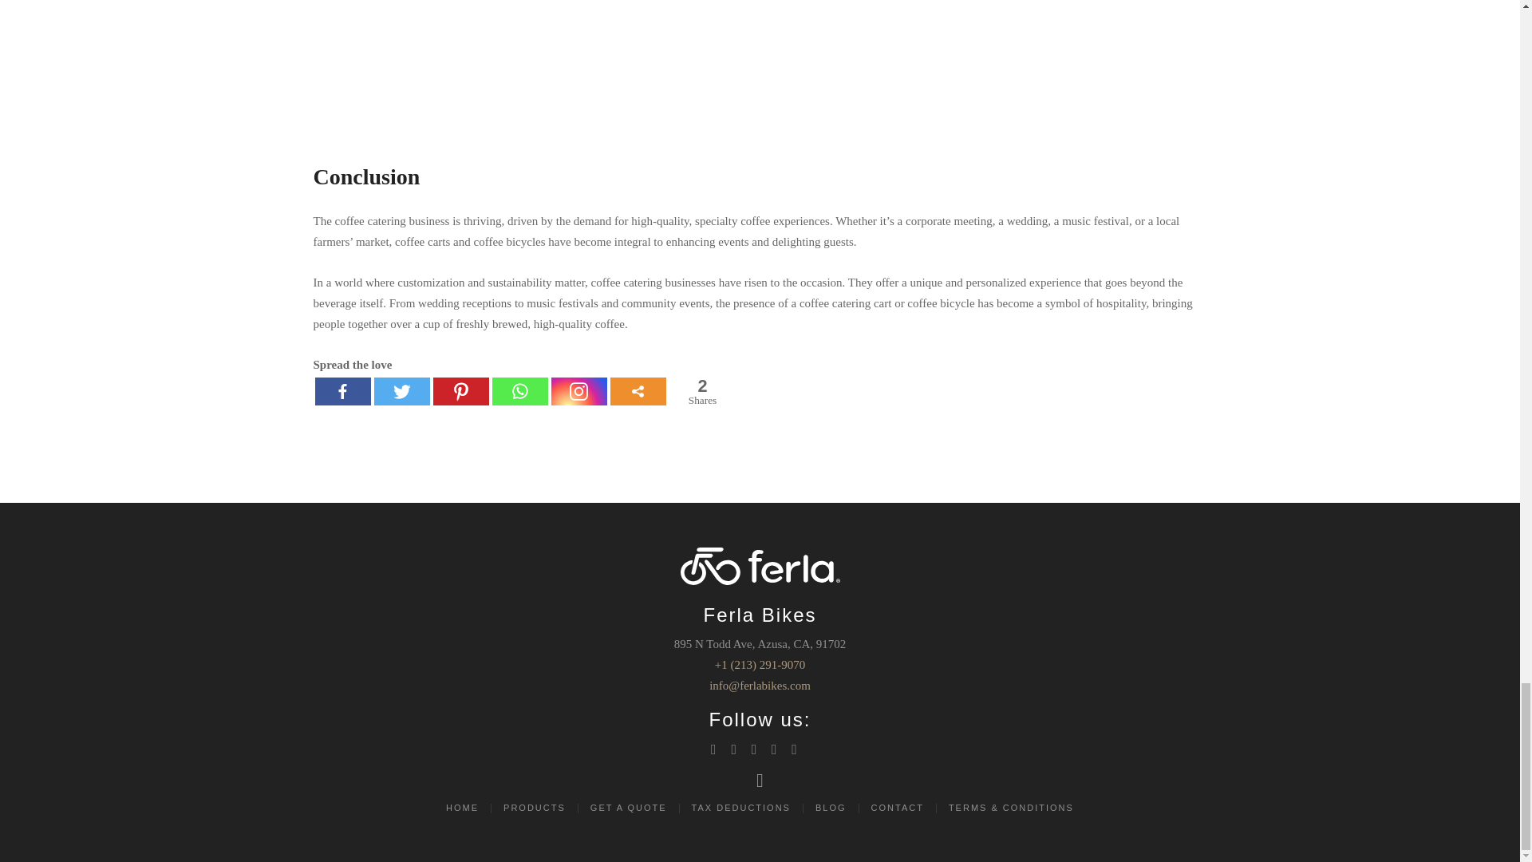  I want to click on Facebook, so click(342, 391).